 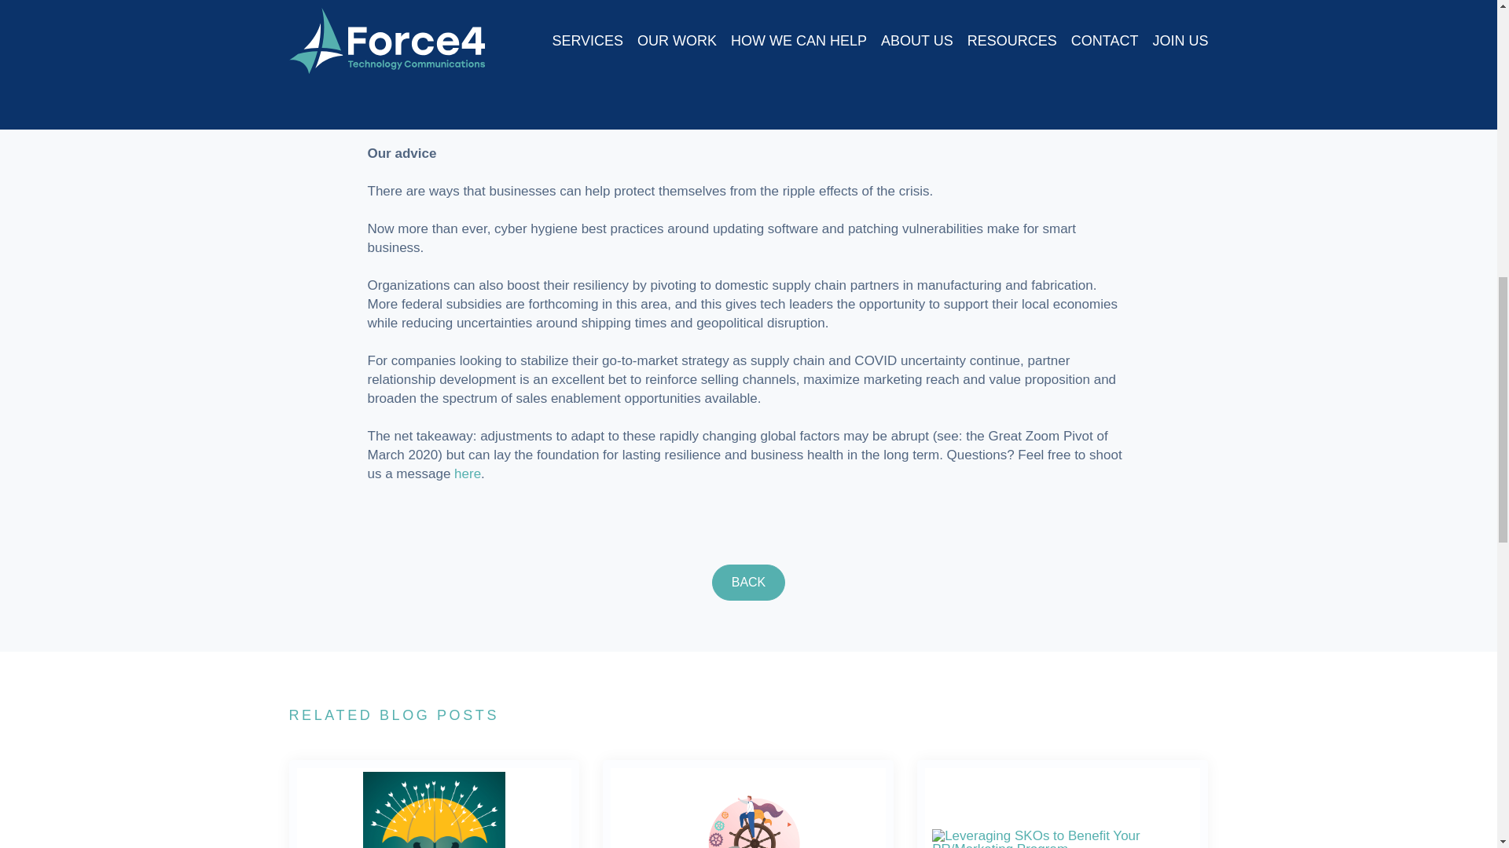 What do you see at coordinates (749, 583) in the screenshot?
I see `BACK` at bounding box center [749, 583].